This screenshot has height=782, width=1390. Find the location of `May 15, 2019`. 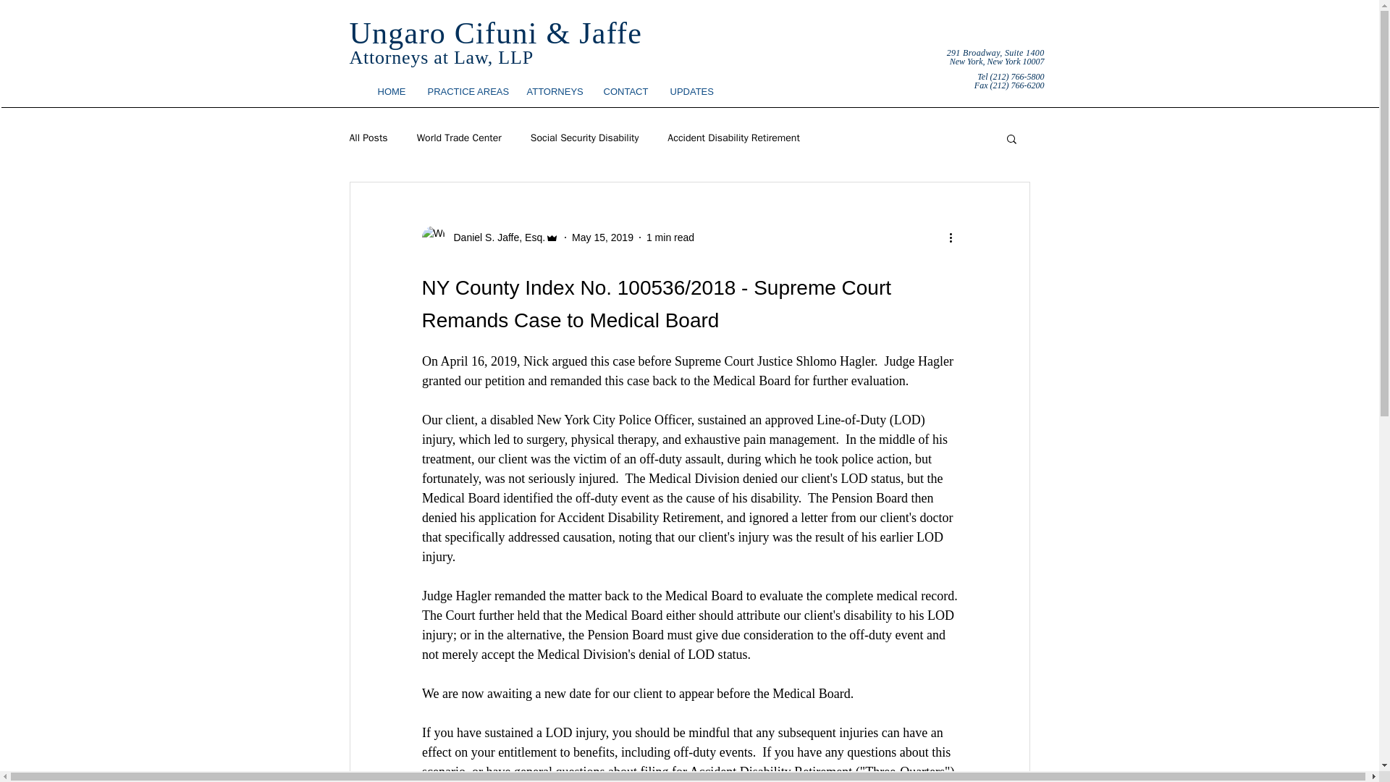

May 15, 2019 is located at coordinates (602, 237).